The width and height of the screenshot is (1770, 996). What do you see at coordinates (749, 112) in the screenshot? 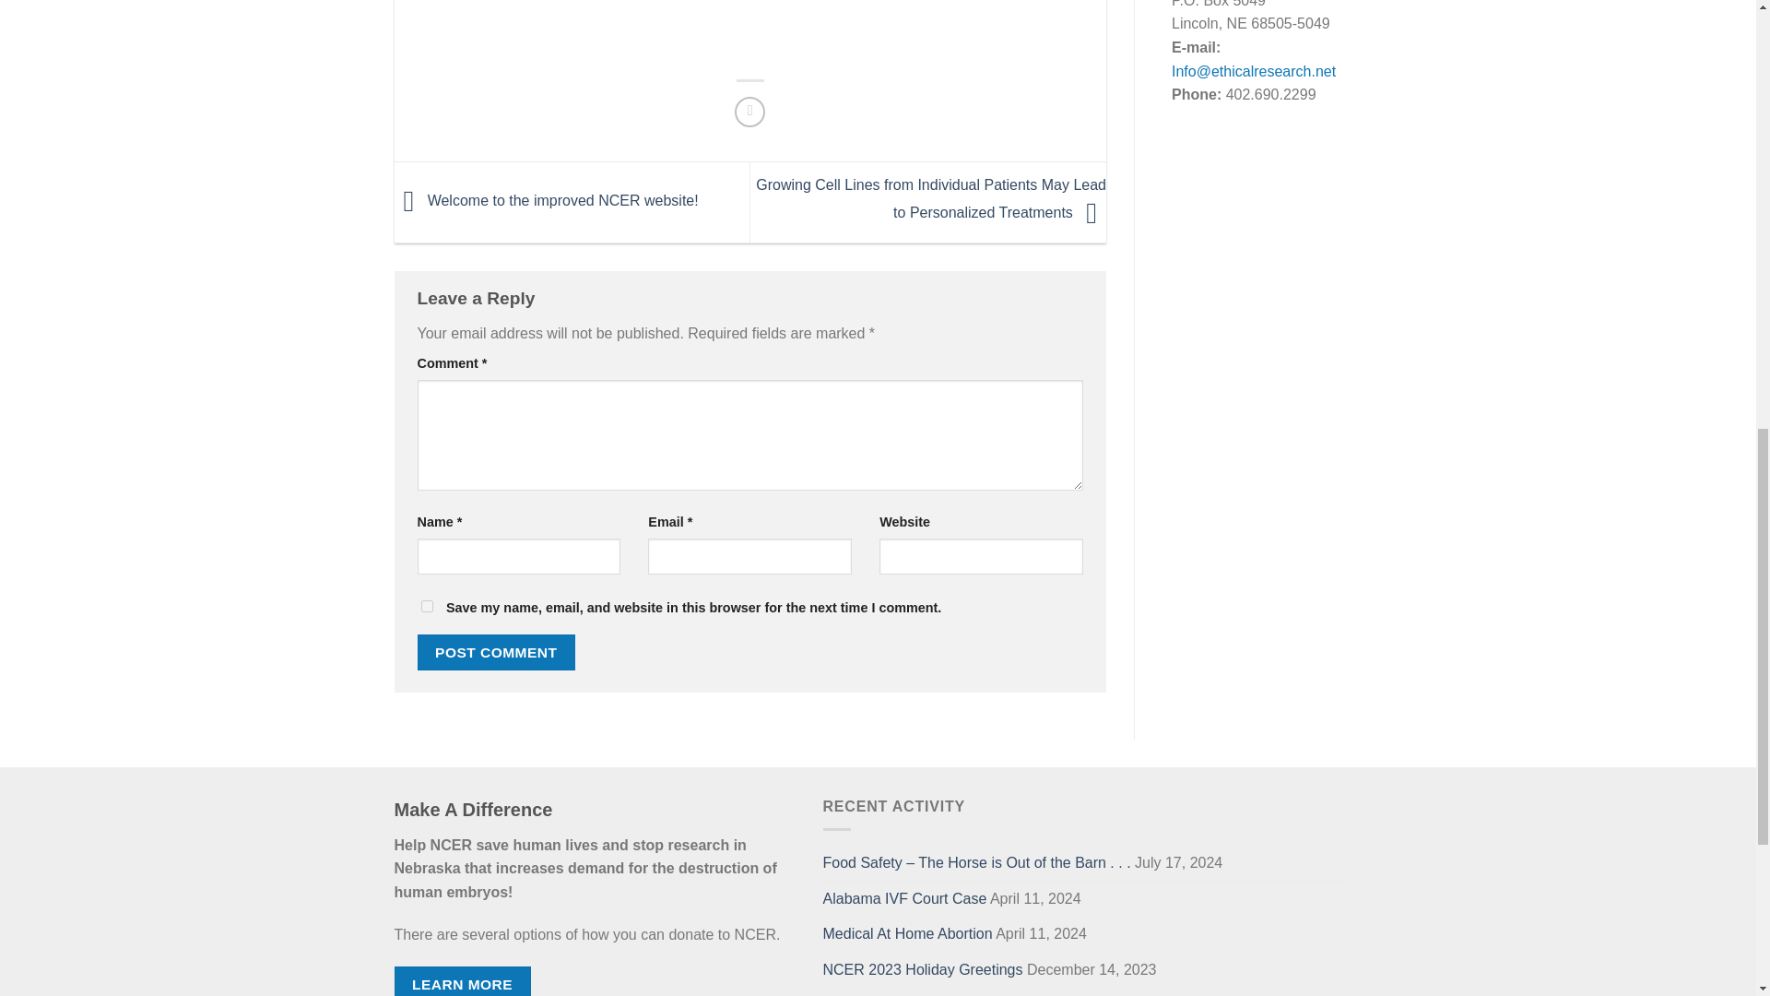
I see `Share on Facebook` at bounding box center [749, 112].